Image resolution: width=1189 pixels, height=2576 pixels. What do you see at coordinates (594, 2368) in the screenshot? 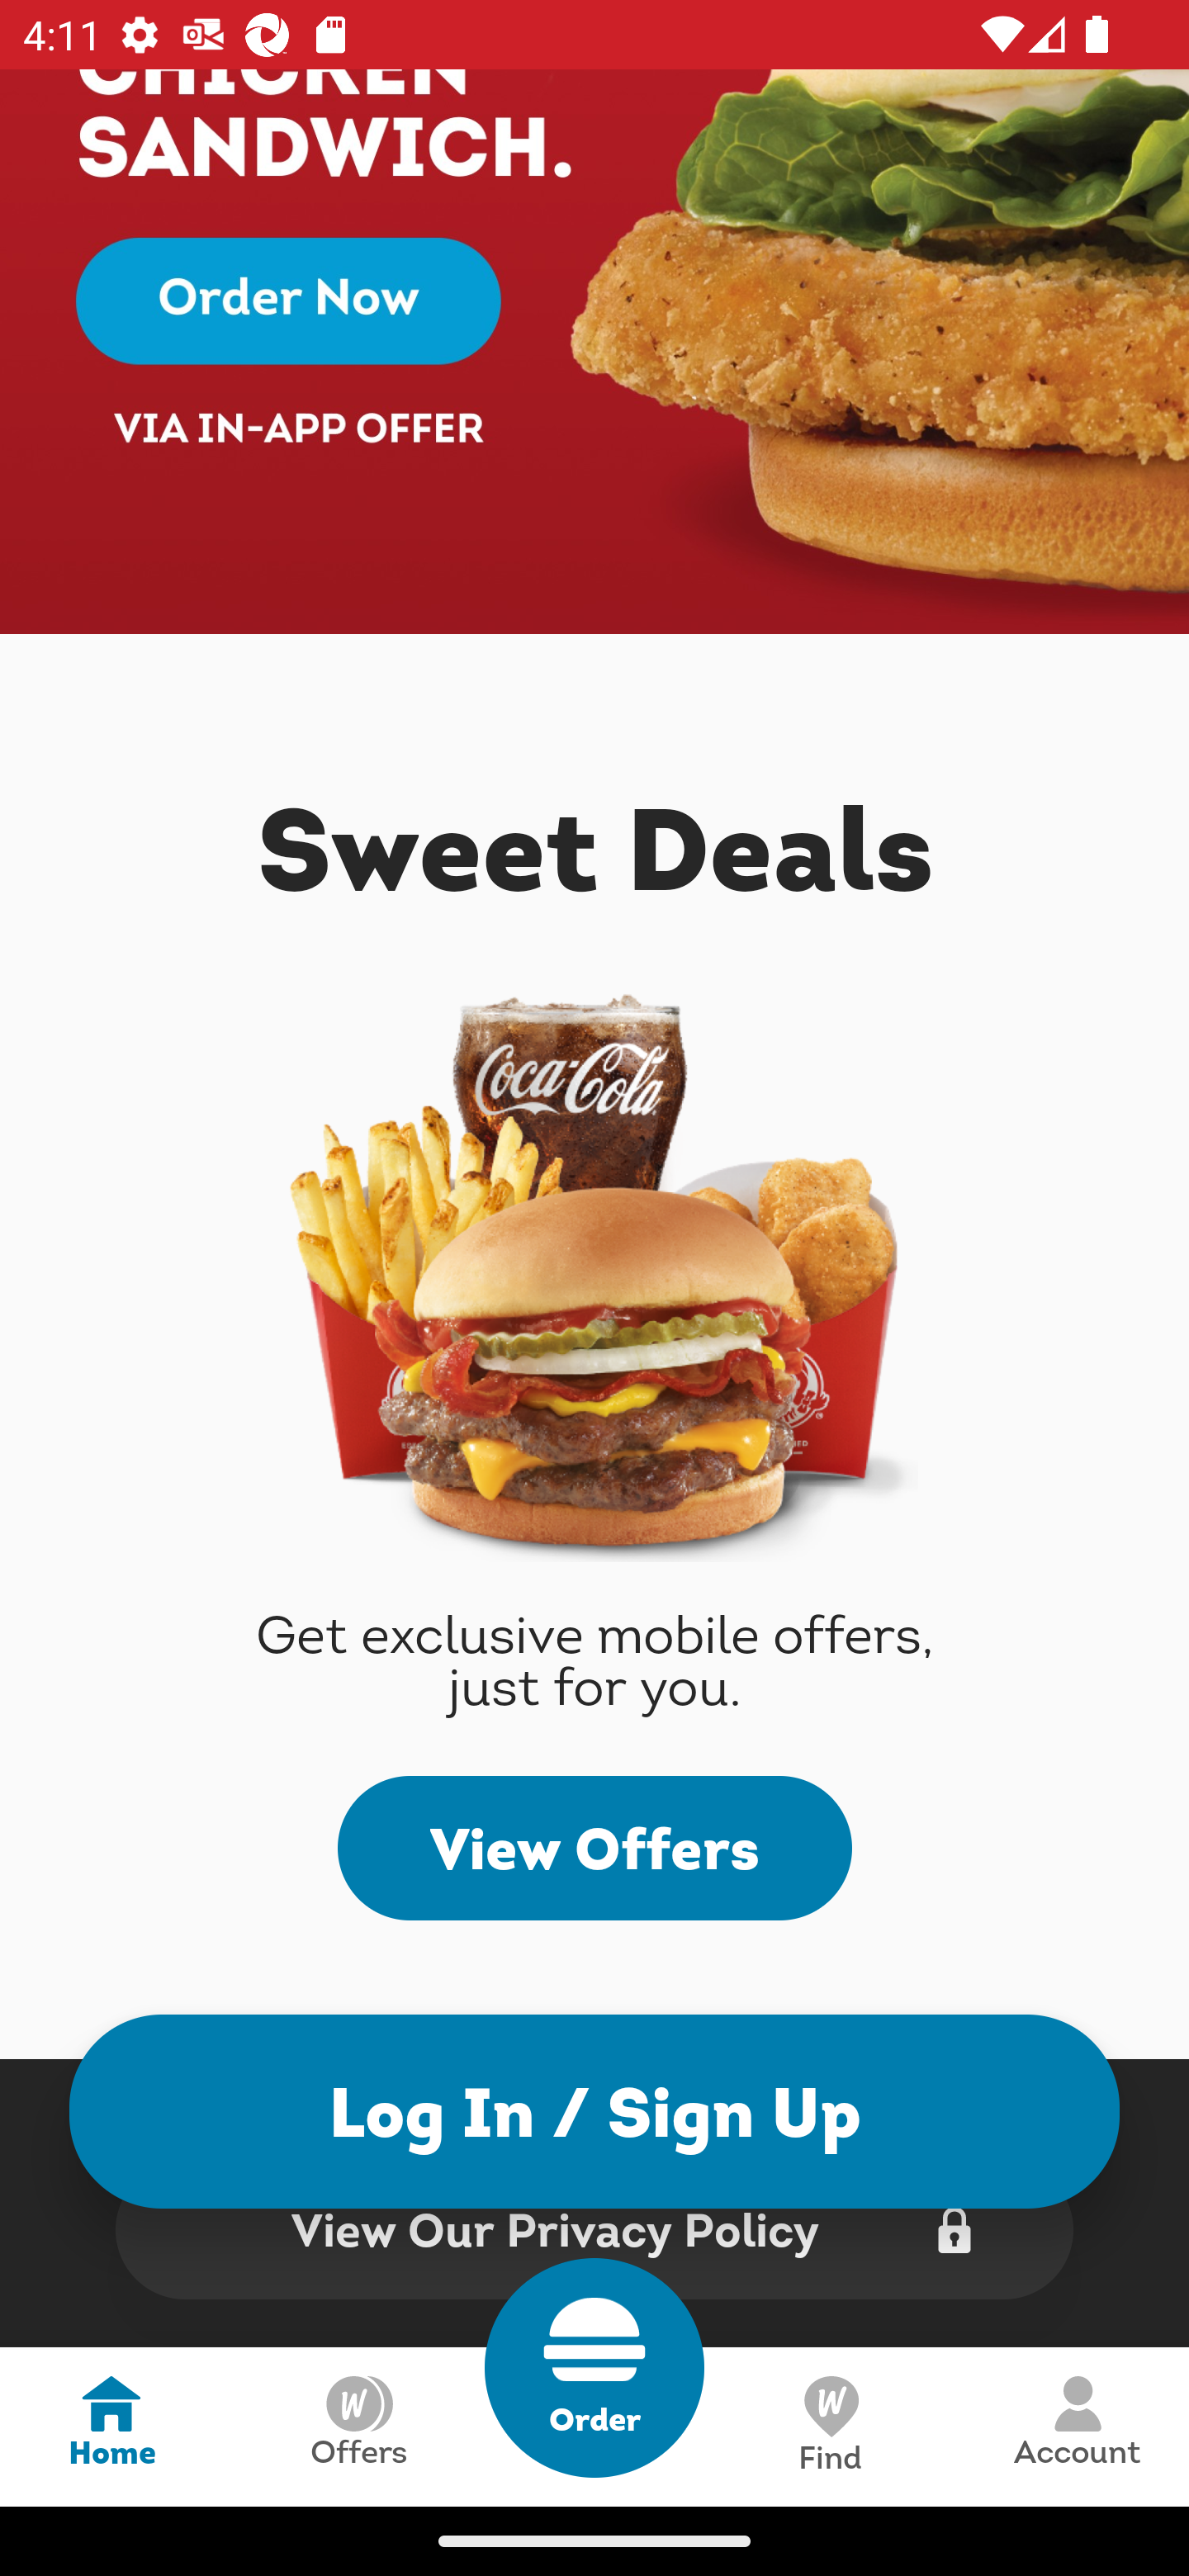
I see `Order,3 of 5 Order` at bounding box center [594, 2368].